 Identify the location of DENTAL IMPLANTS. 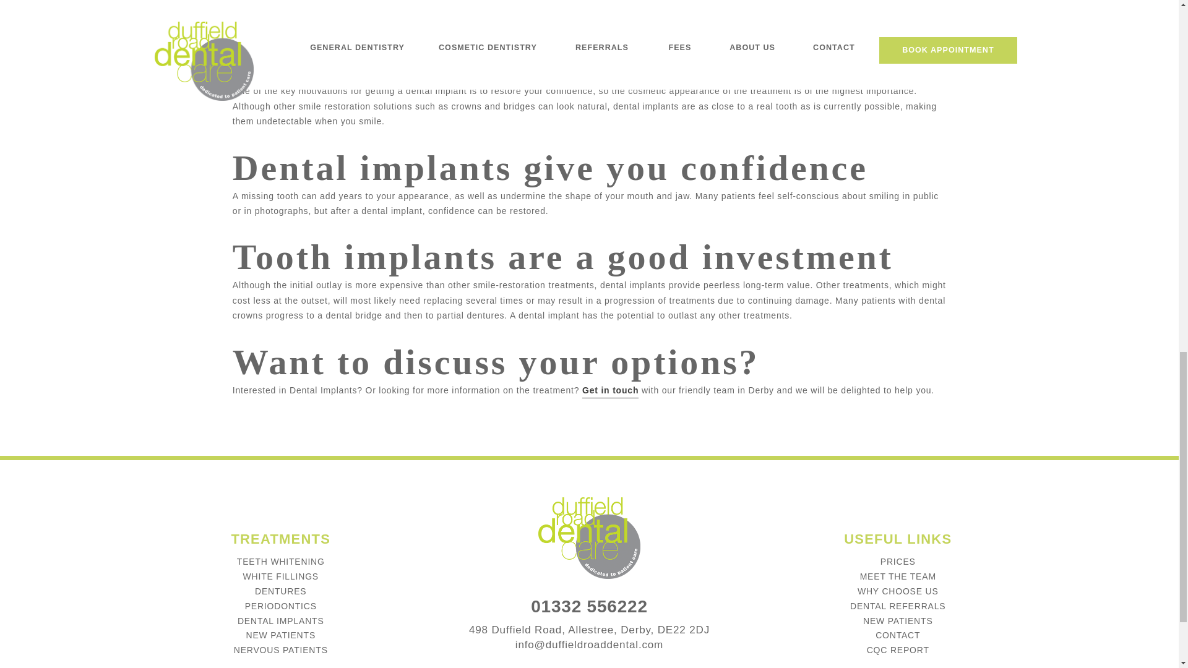
(281, 620).